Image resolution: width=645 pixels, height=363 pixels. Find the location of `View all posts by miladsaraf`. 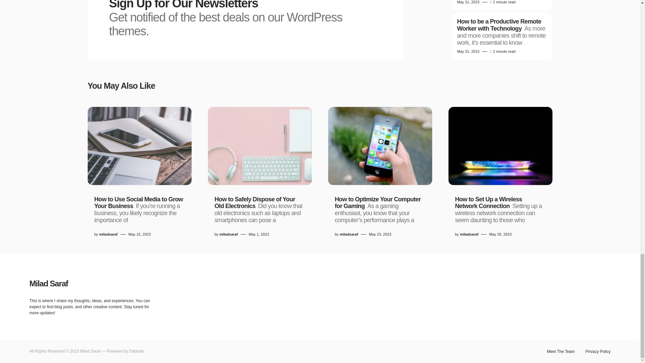

View all posts by miladsaraf is located at coordinates (469, 235).